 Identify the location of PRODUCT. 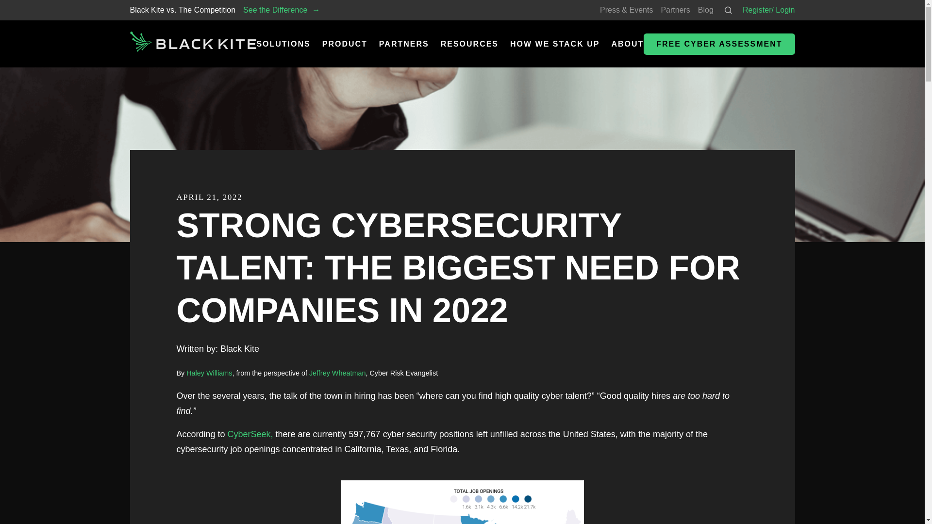
(345, 44).